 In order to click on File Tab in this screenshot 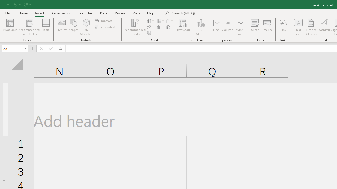, I will do `click(7, 13)`.